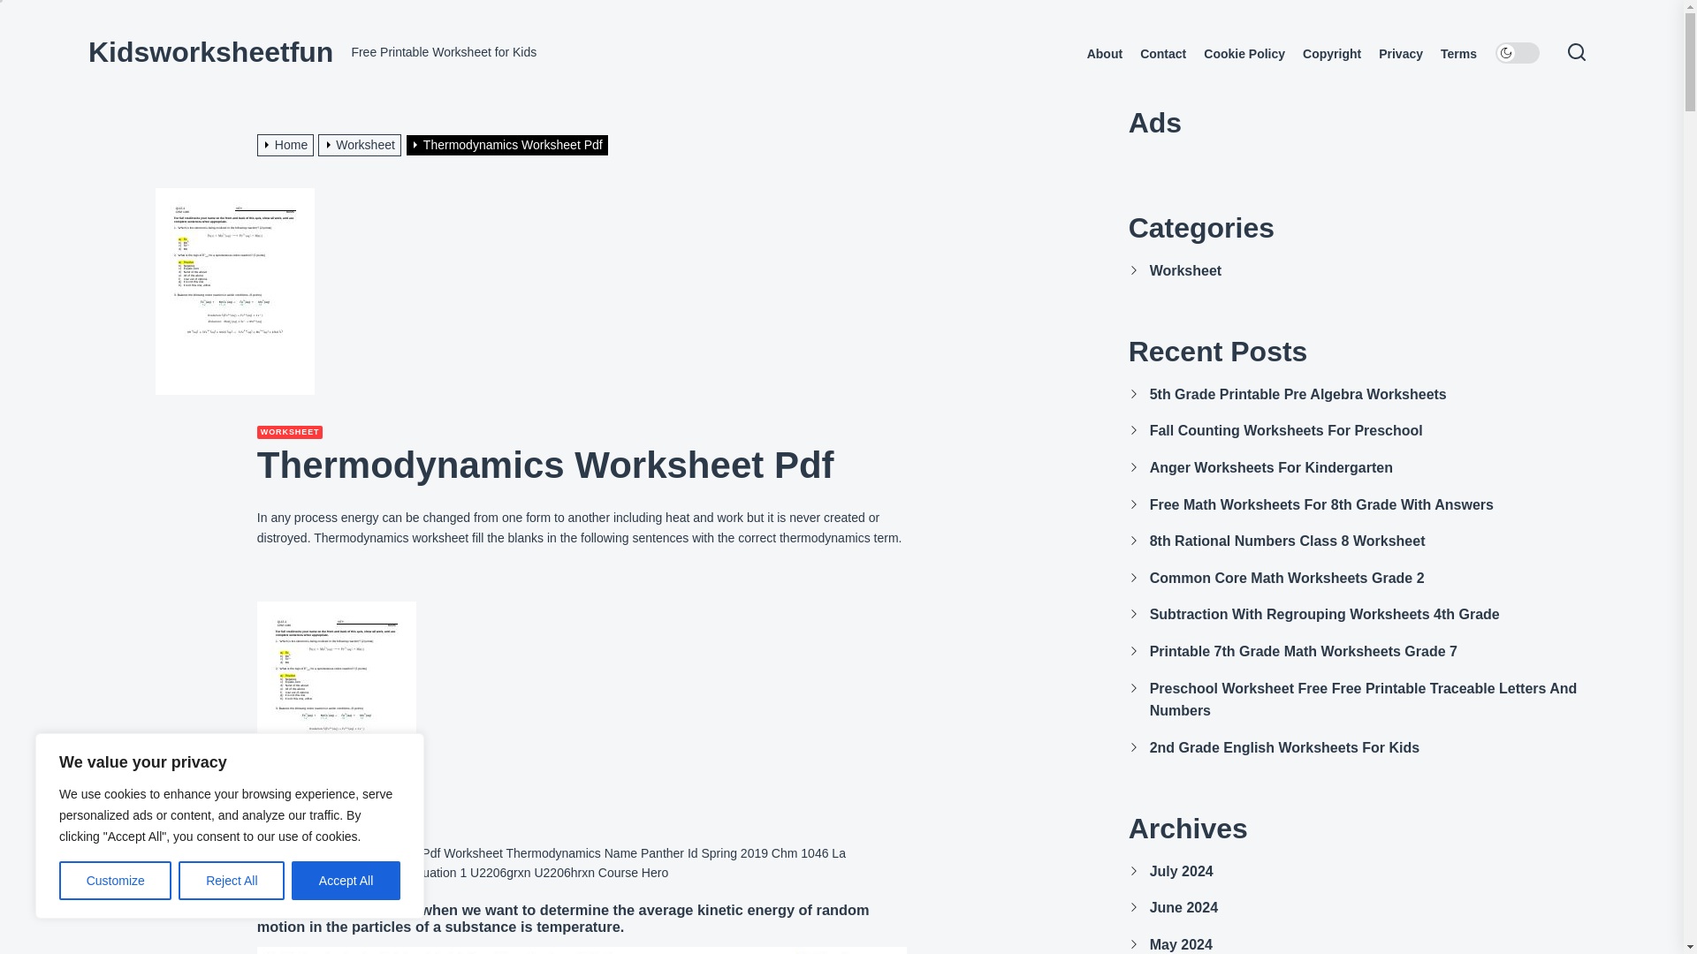  What do you see at coordinates (288, 144) in the screenshot?
I see `Home` at bounding box center [288, 144].